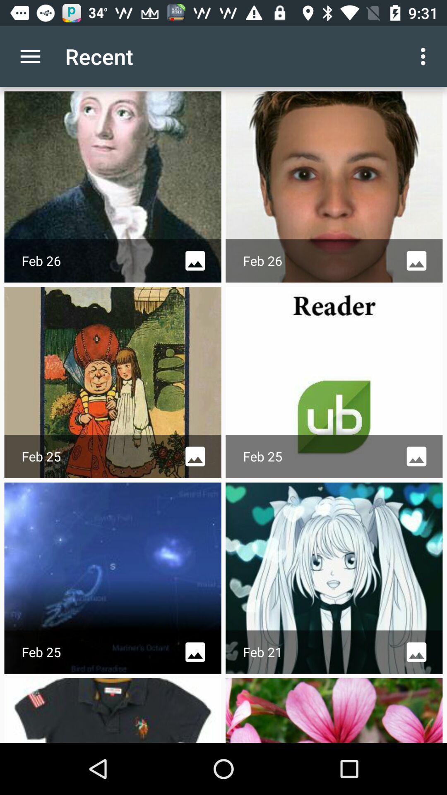 This screenshot has width=447, height=795. What do you see at coordinates (30, 56) in the screenshot?
I see `turn on the app next to the recent` at bounding box center [30, 56].